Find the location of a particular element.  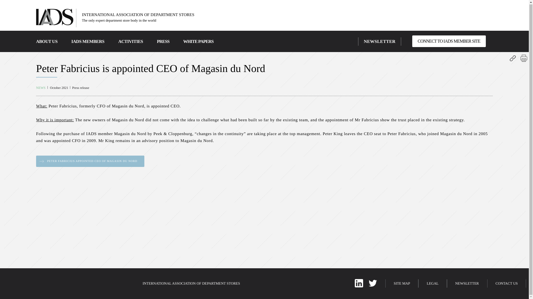

WHITE PAPERS is located at coordinates (198, 42).